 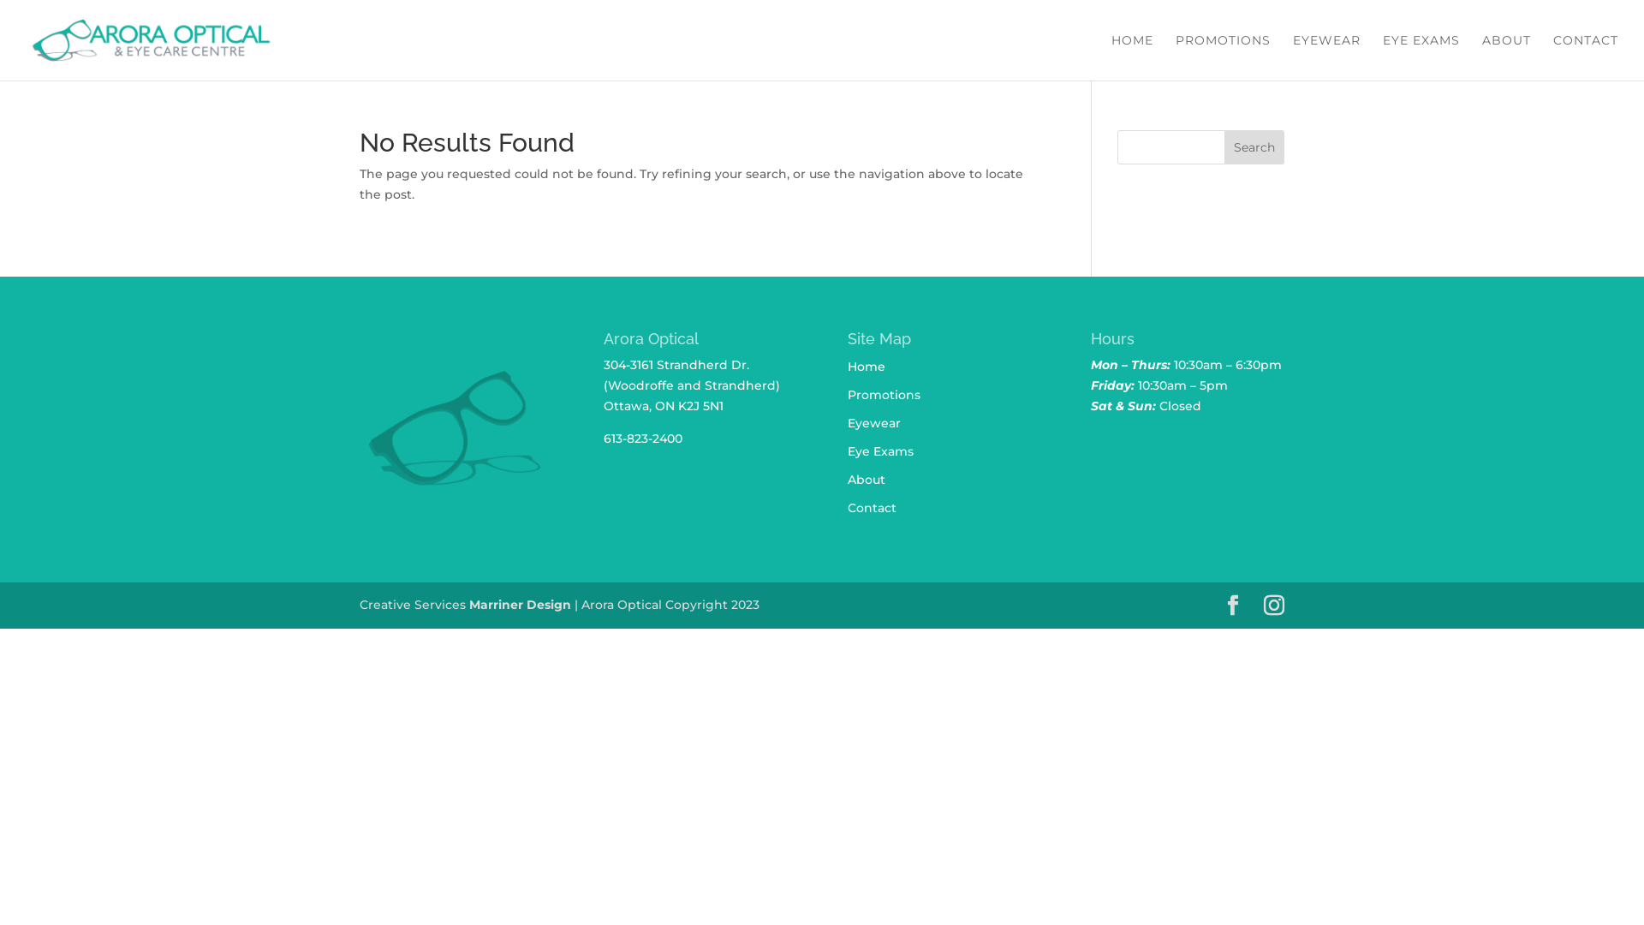 What do you see at coordinates (872, 508) in the screenshot?
I see `Contact` at bounding box center [872, 508].